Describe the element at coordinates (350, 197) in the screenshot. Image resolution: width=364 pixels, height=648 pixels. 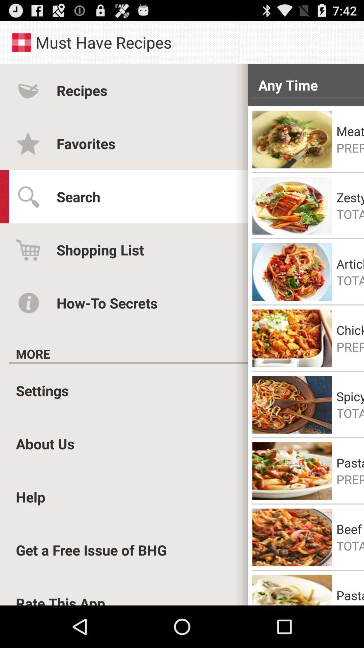
I see `launch icon above the total: 25 min icon` at that location.